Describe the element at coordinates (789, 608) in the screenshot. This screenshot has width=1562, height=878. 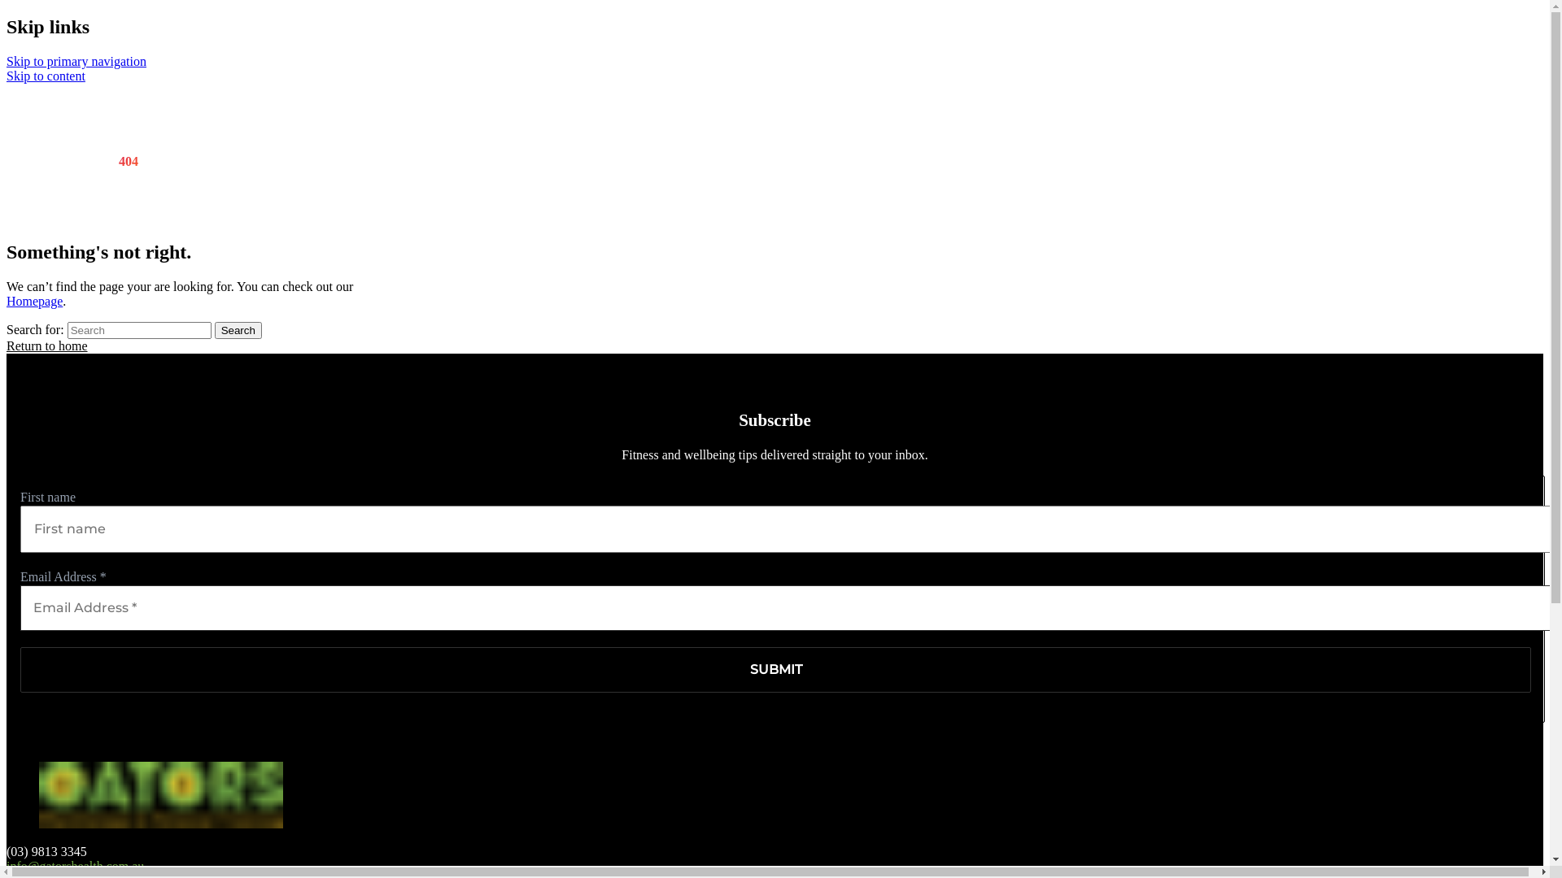
I see `Email Address` at that location.